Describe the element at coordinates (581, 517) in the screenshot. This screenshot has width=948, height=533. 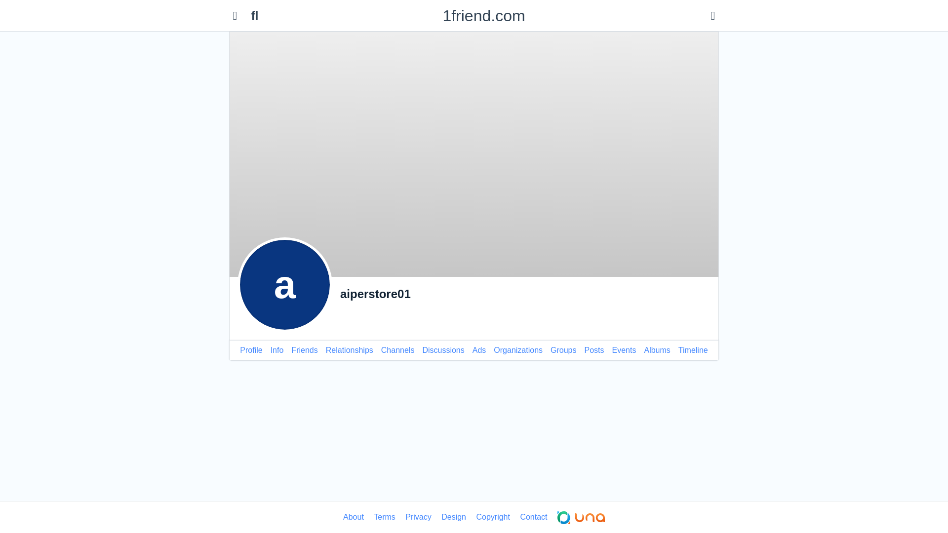
I see `Powered by UNA Community Management System` at that location.